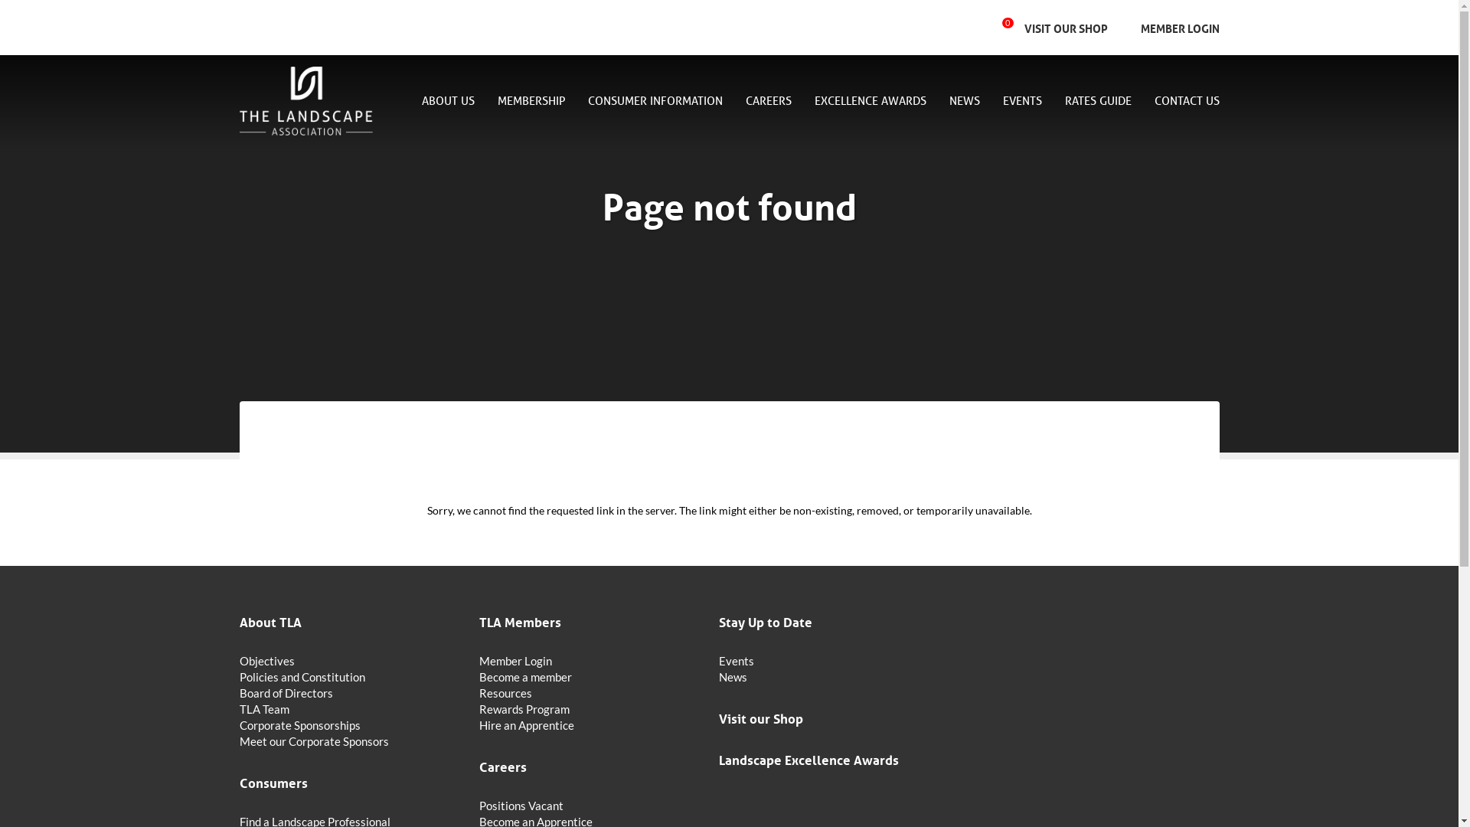 The width and height of the screenshot is (1470, 827). Describe the element at coordinates (590, 726) in the screenshot. I see `Hire an Apprentice` at that location.